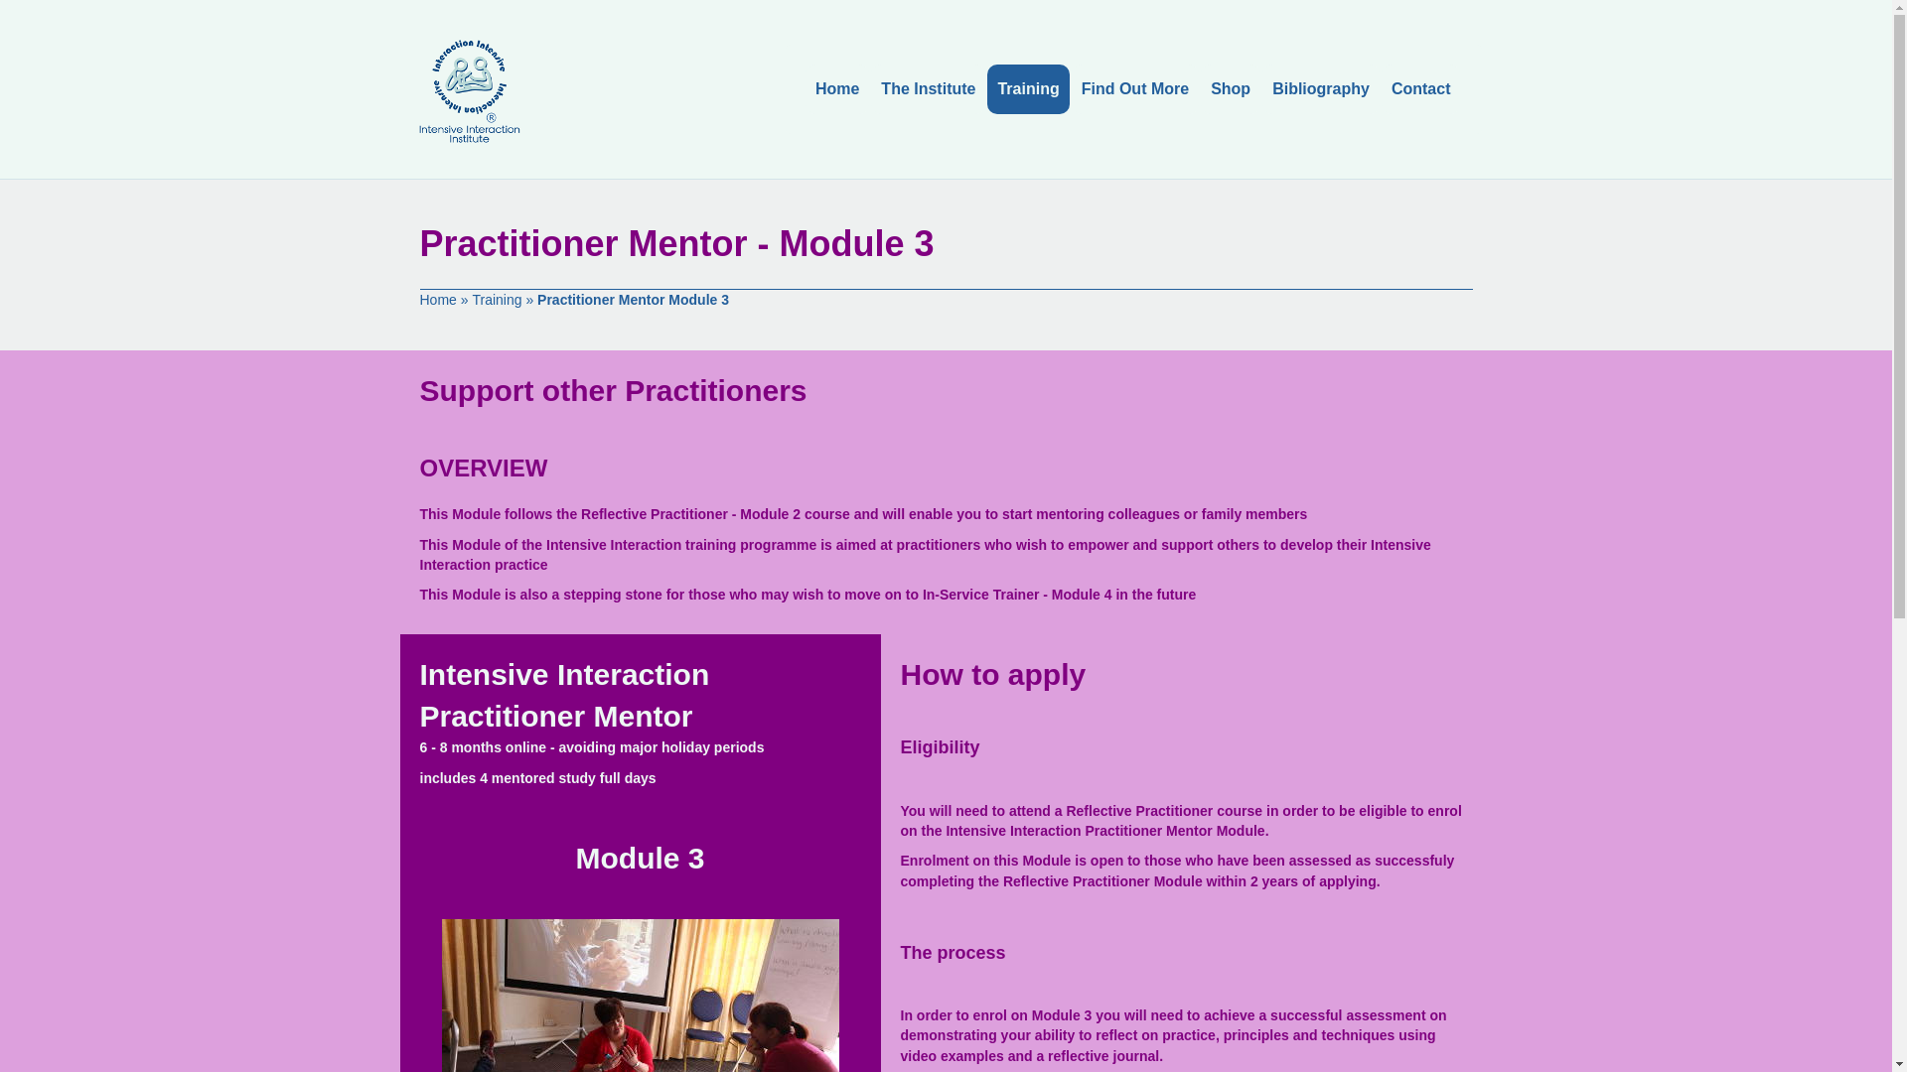  Describe the element at coordinates (1135, 88) in the screenshot. I see `Find Out More` at that location.